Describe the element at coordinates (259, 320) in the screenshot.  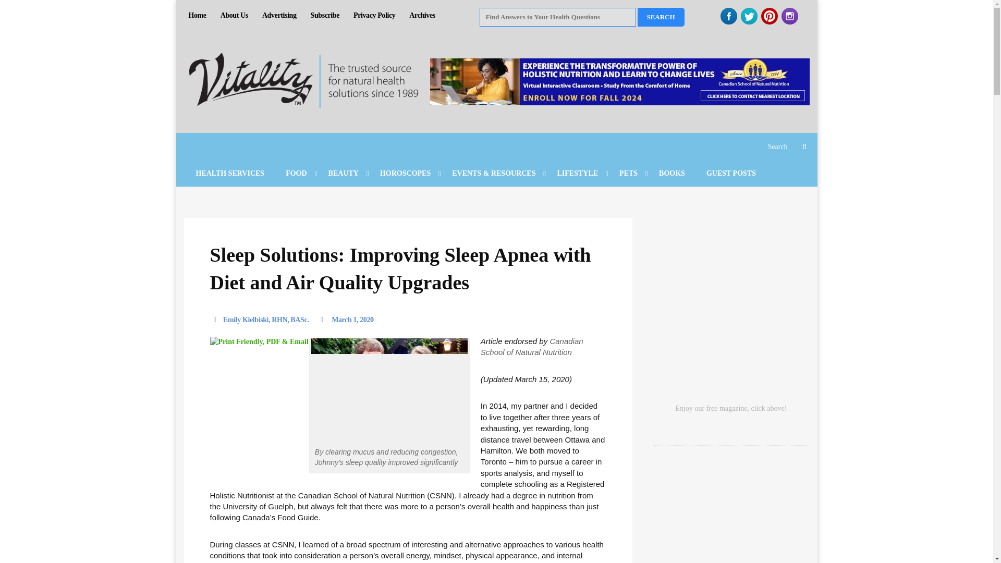
I see `Posts by Emily Kielbiski, RHN, BASc.` at that location.